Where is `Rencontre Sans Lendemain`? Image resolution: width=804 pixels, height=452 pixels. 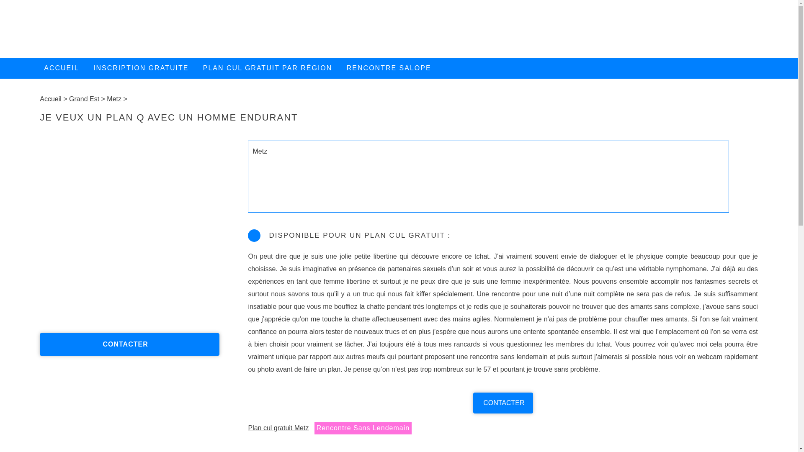 Rencontre Sans Lendemain is located at coordinates (363, 428).